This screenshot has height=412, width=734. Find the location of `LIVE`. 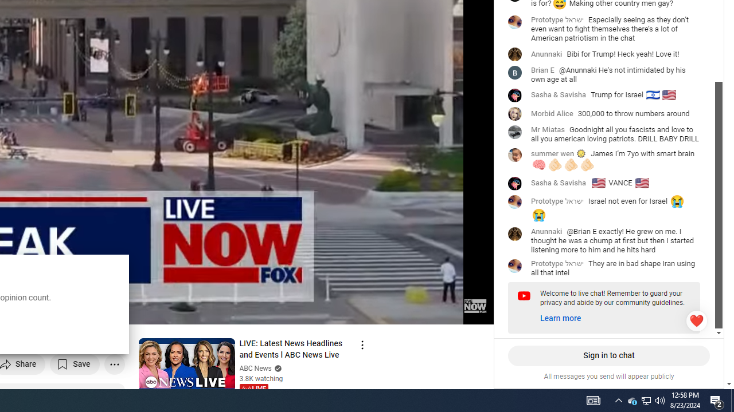

LIVE is located at coordinates (253, 389).